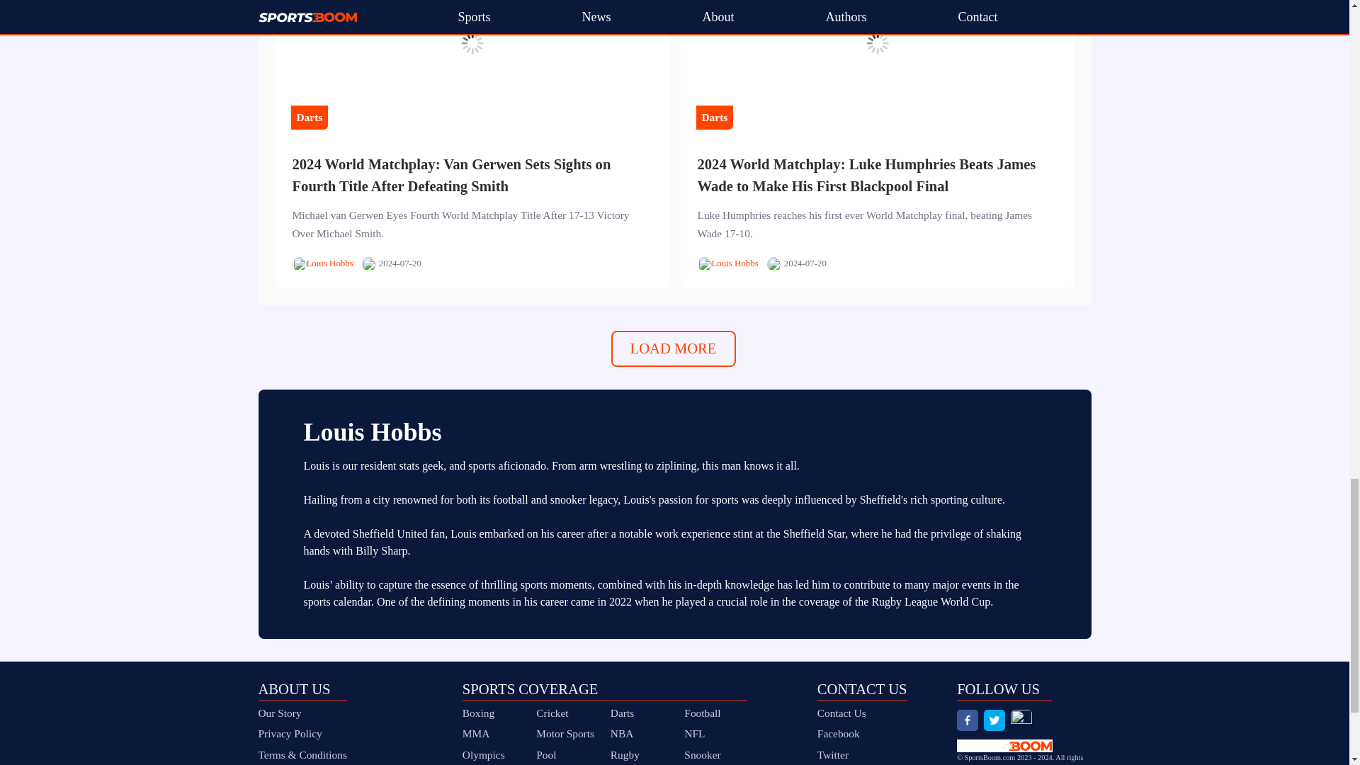 This screenshot has height=765, width=1360. What do you see at coordinates (483, 754) in the screenshot?
I see `Olympics` at bounding box center [483, 754].